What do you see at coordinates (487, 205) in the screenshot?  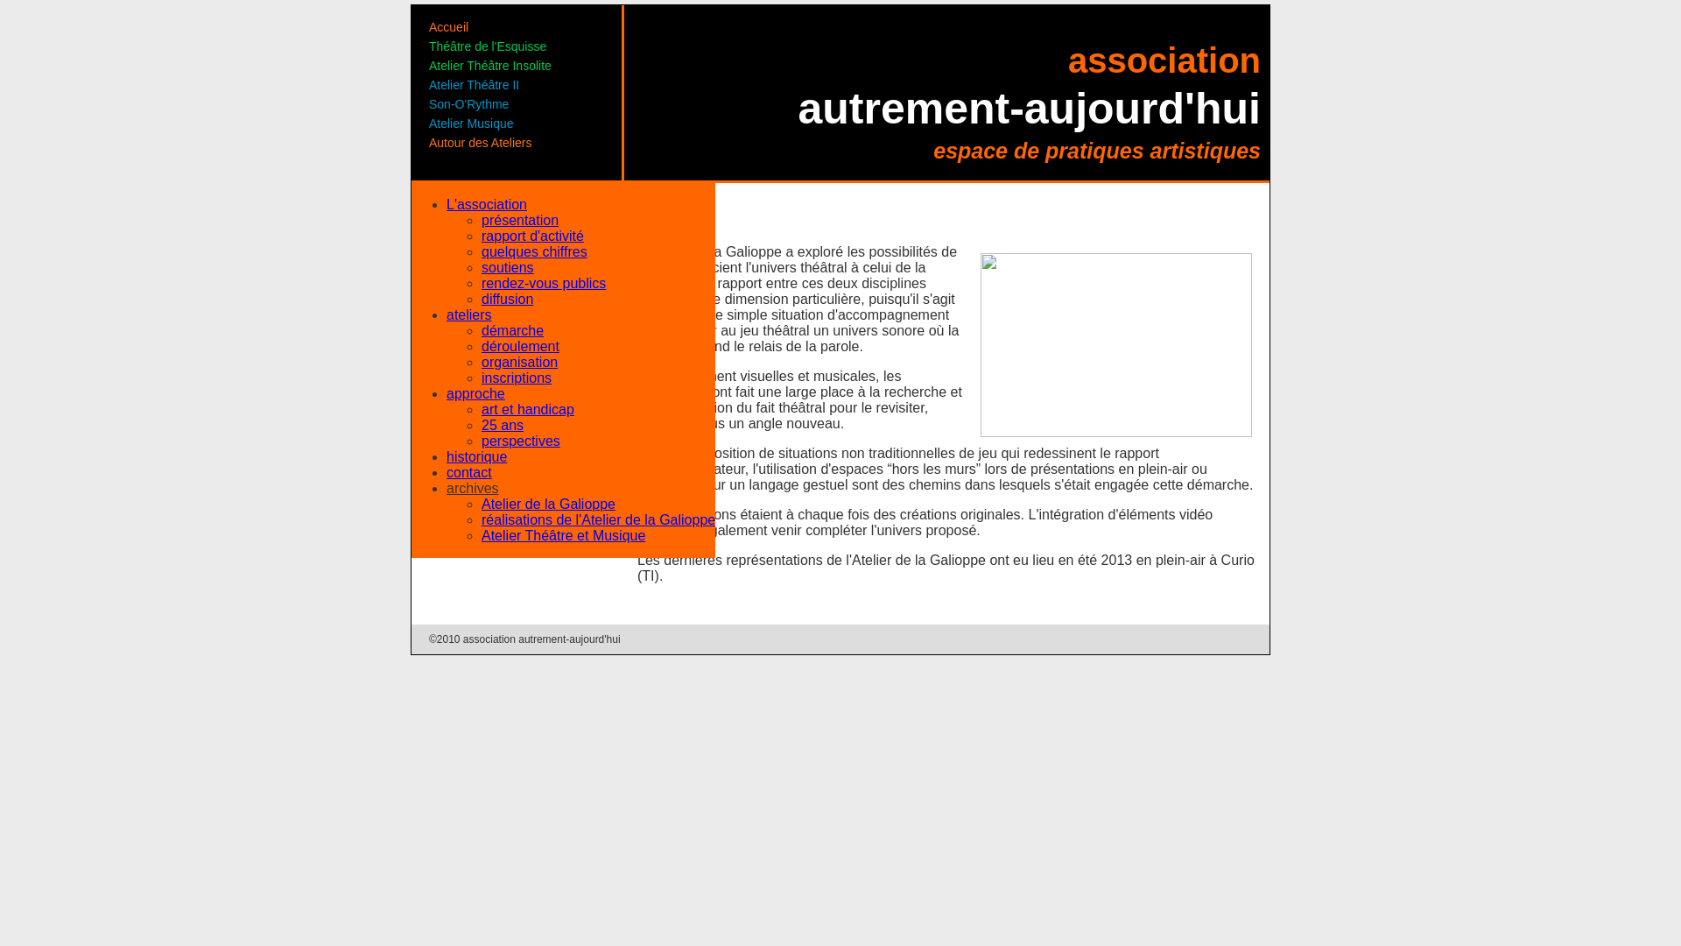 I see `L'association` at bounding box center [487, 205].